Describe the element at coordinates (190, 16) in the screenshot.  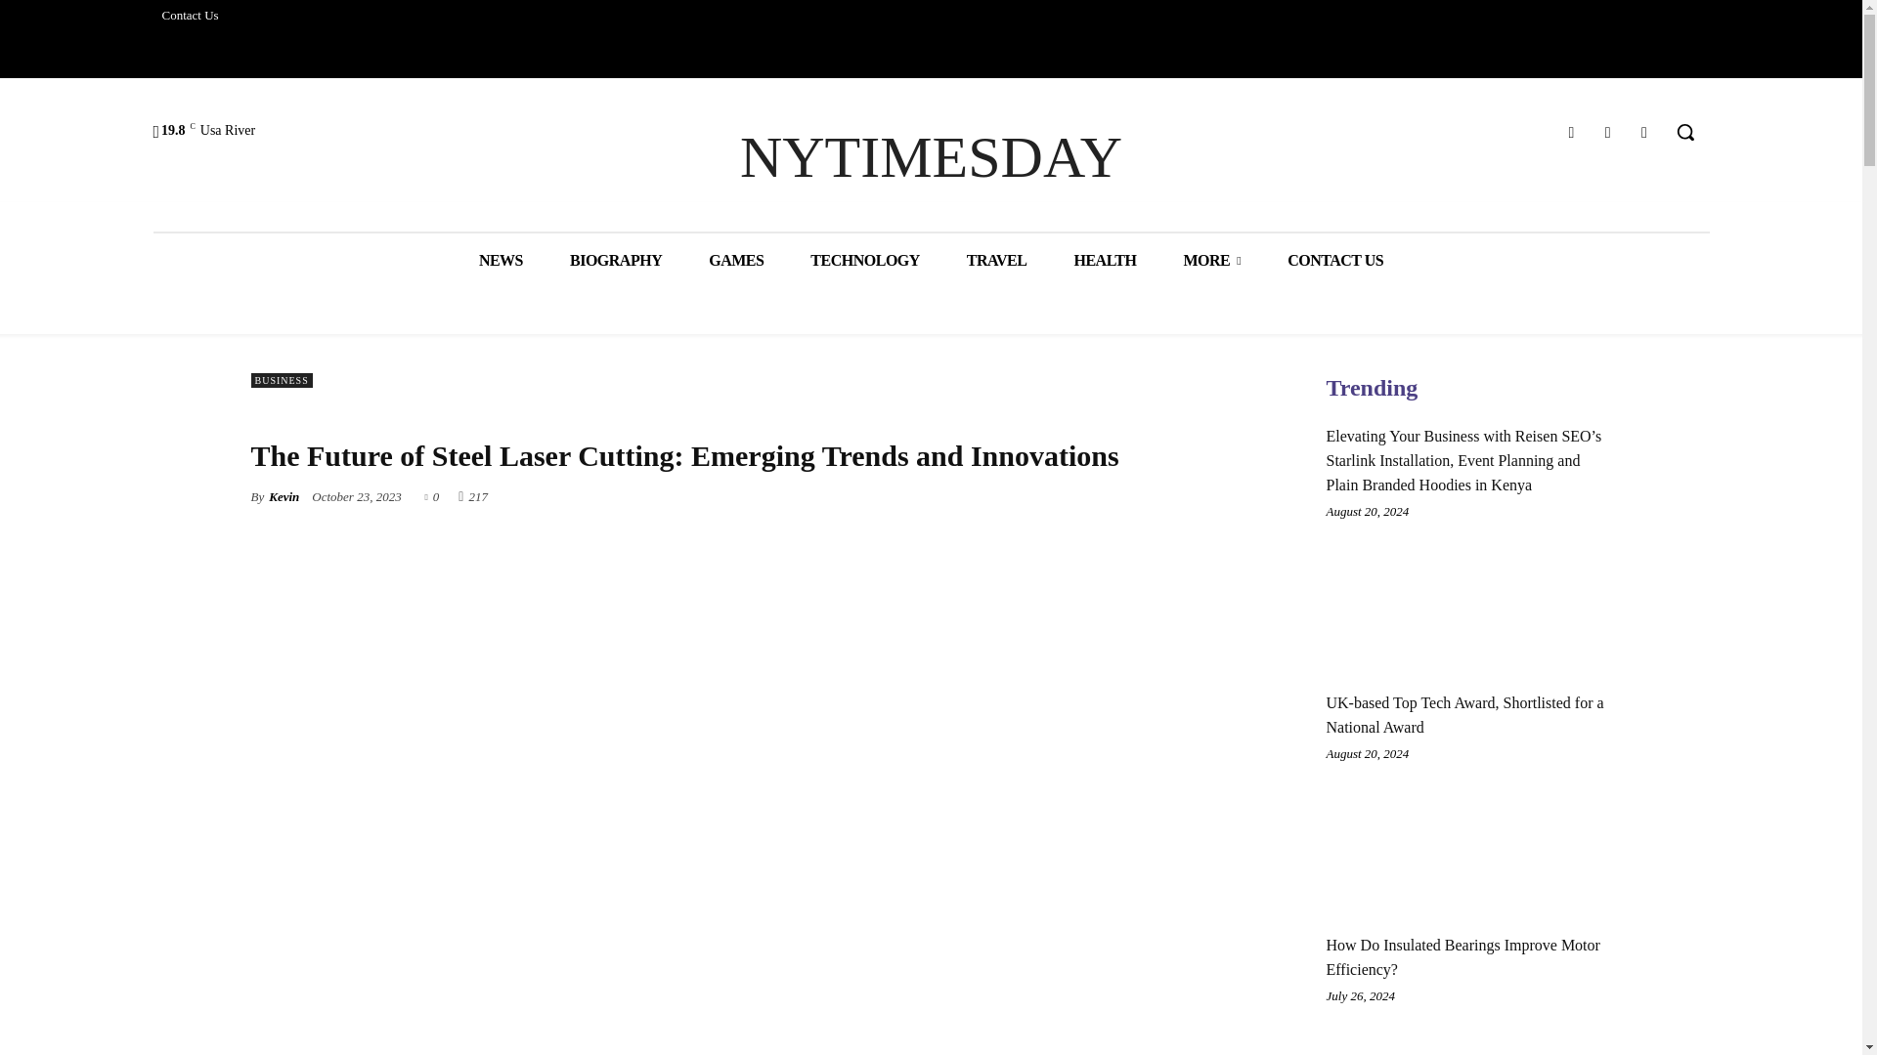
I see `Contact Us` at that location.